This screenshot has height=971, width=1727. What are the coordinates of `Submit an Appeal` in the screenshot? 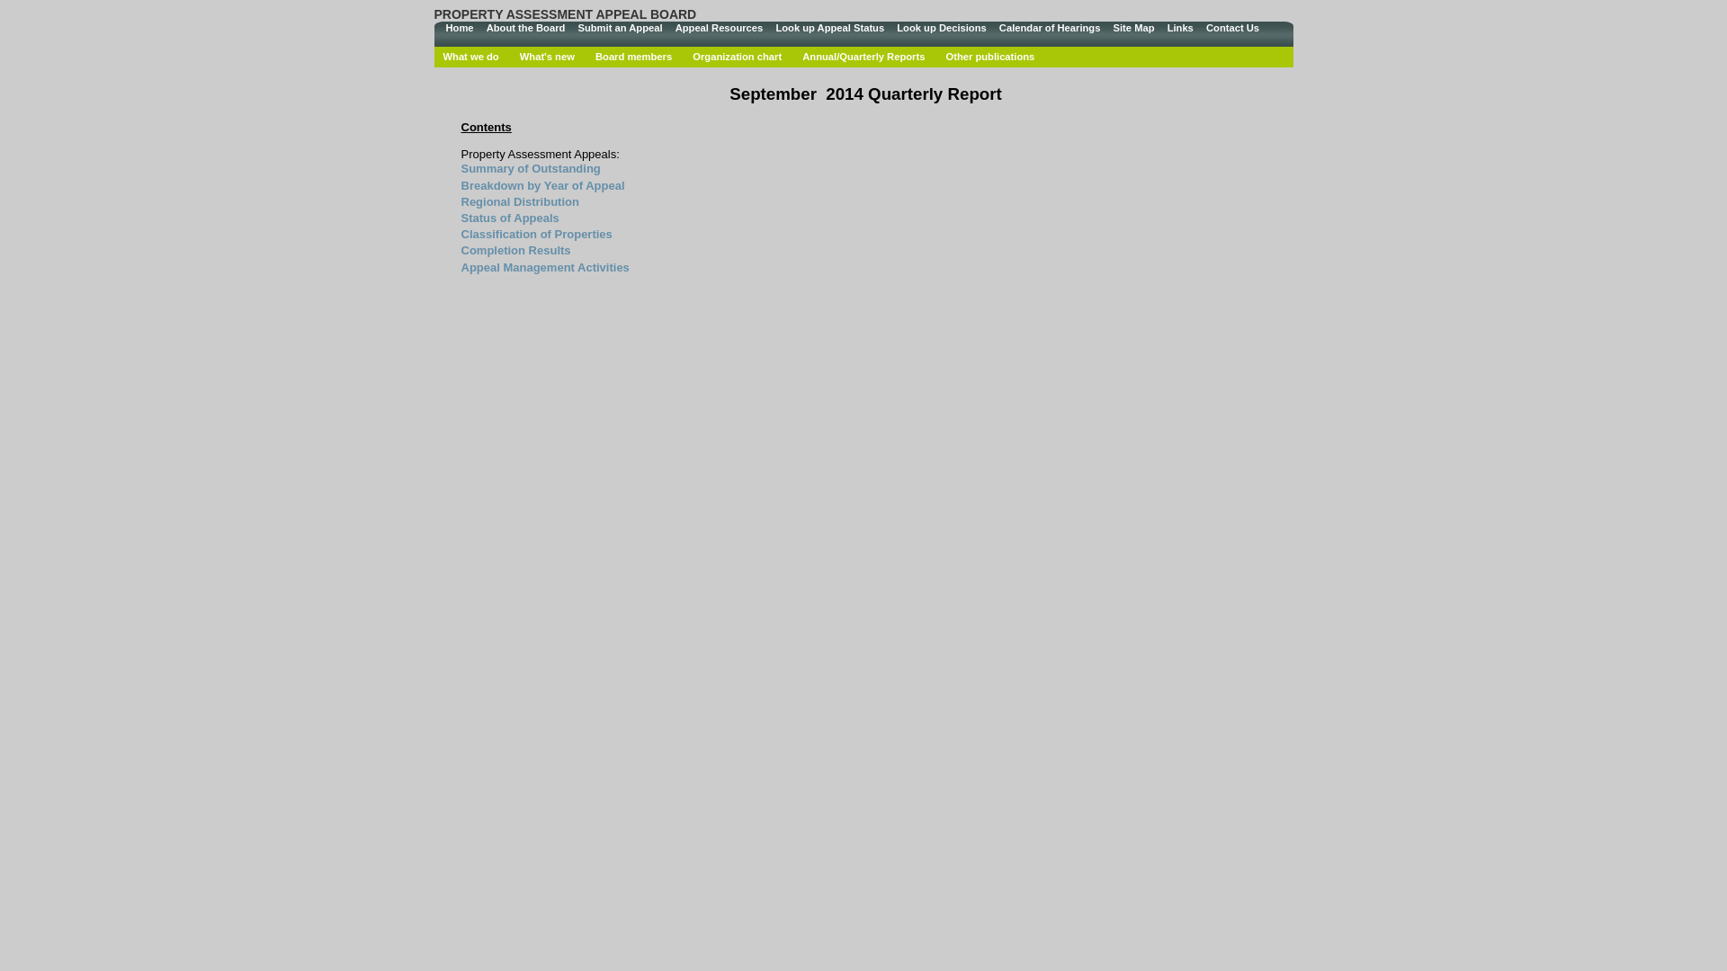 It's located at (620, 29).